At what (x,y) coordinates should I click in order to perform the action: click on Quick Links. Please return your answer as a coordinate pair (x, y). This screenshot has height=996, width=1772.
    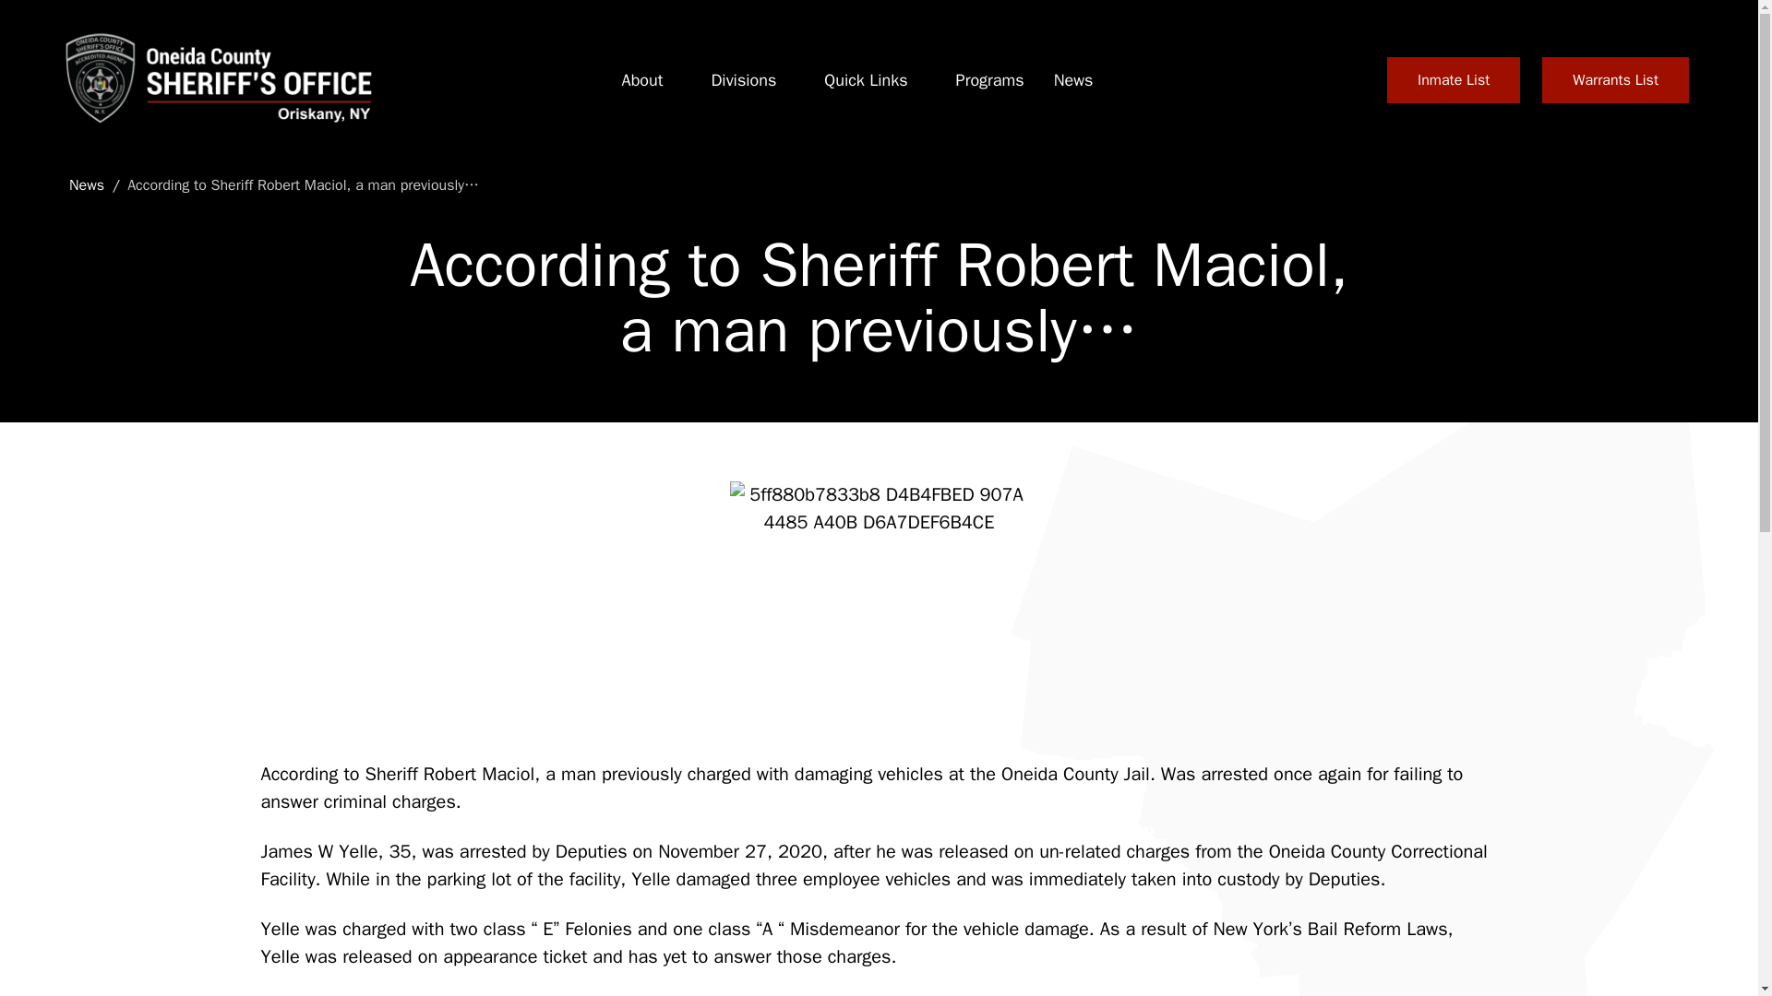
    Looking at the image, I should click on (866, 80).